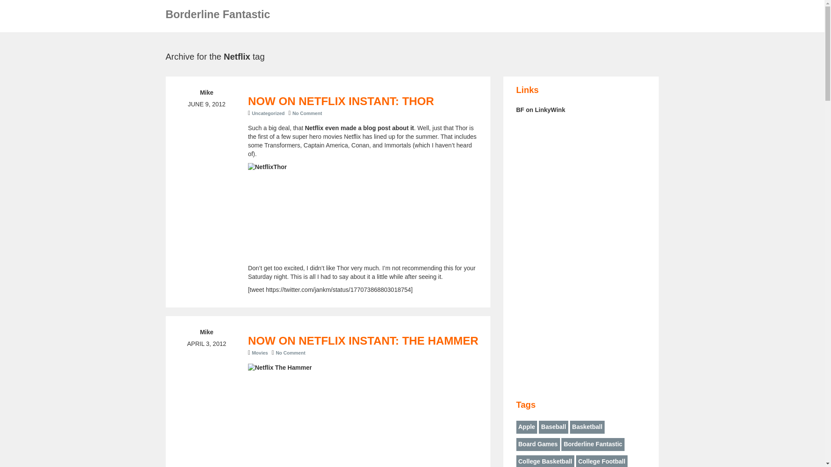 The height and width of the screenshot is (467, 831). What do you see at coordinates (218, 17) in the screenshot?
I see `Borderline Fantastic` at bounding box center [218, 17].